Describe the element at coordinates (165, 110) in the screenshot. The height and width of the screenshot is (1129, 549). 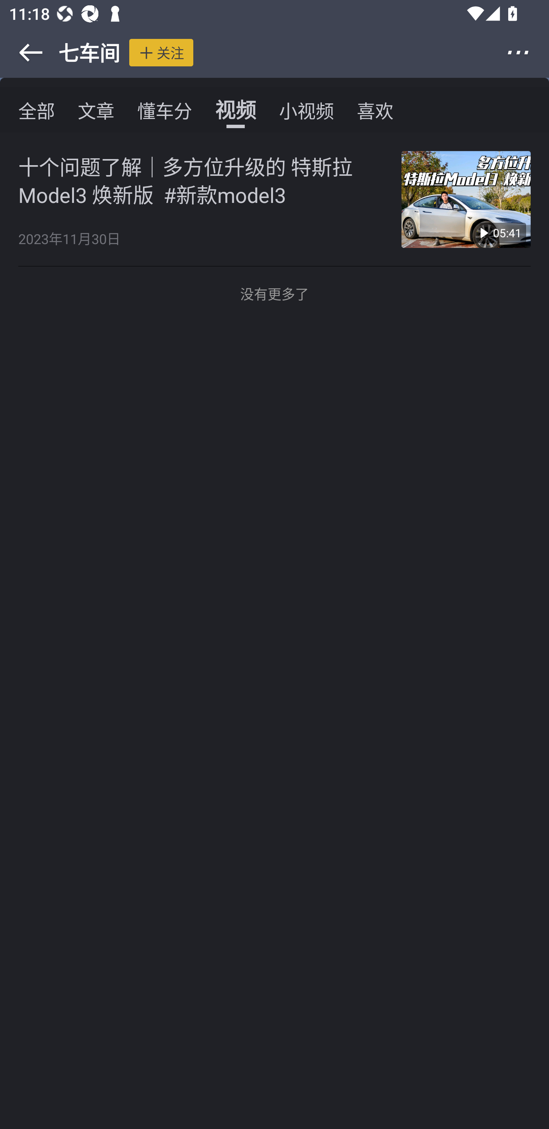
I see `懂车分` at that location.